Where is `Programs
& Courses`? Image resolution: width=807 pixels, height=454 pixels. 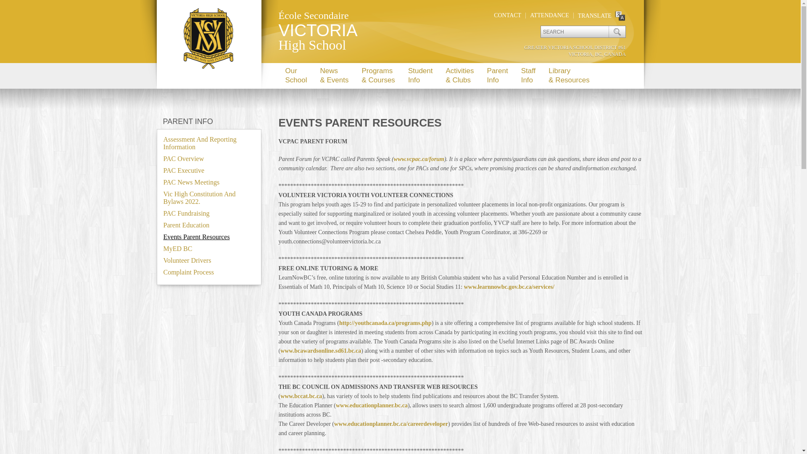
Programs
& Courses is located at coordinates (378, 76).